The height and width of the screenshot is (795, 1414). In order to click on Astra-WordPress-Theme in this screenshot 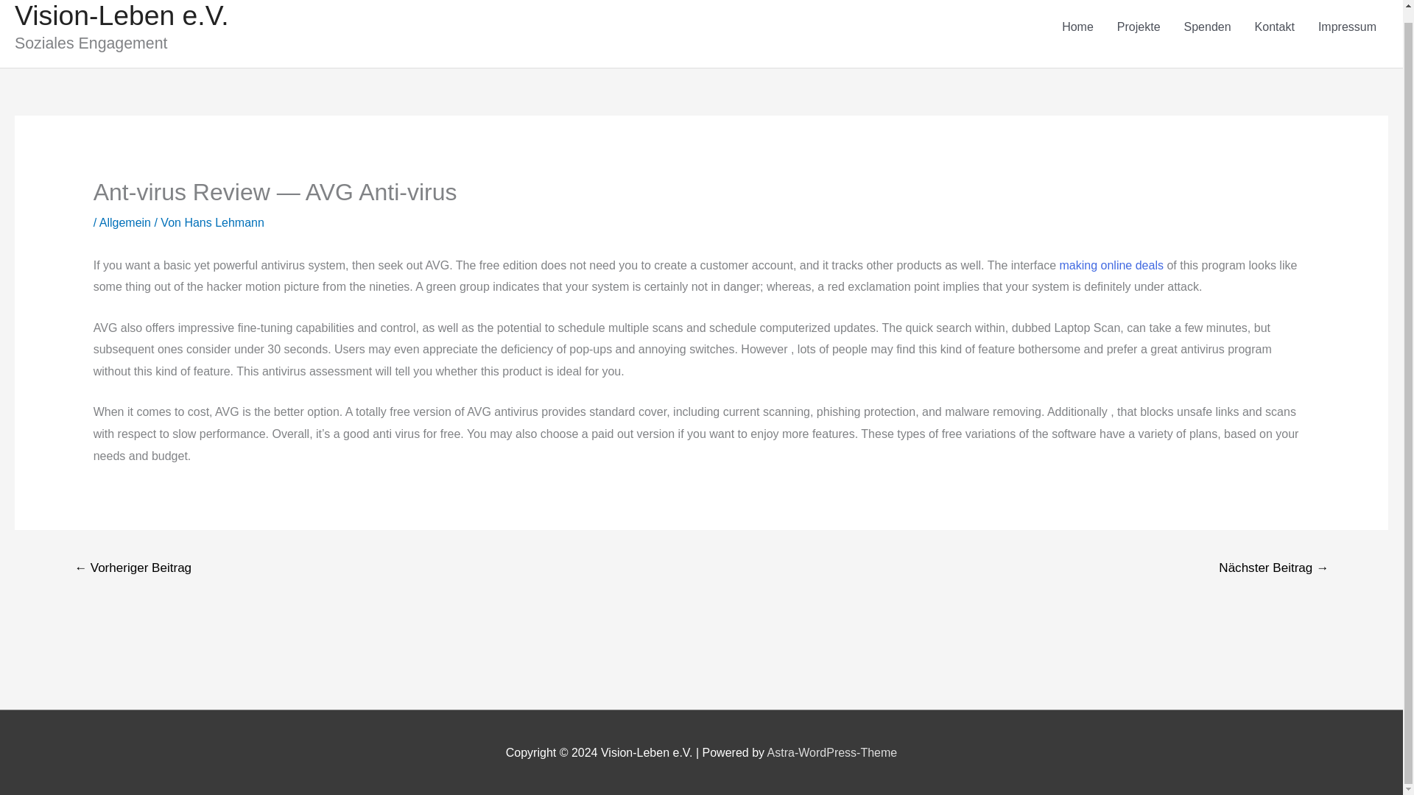, I will do `click(832, 752)`.